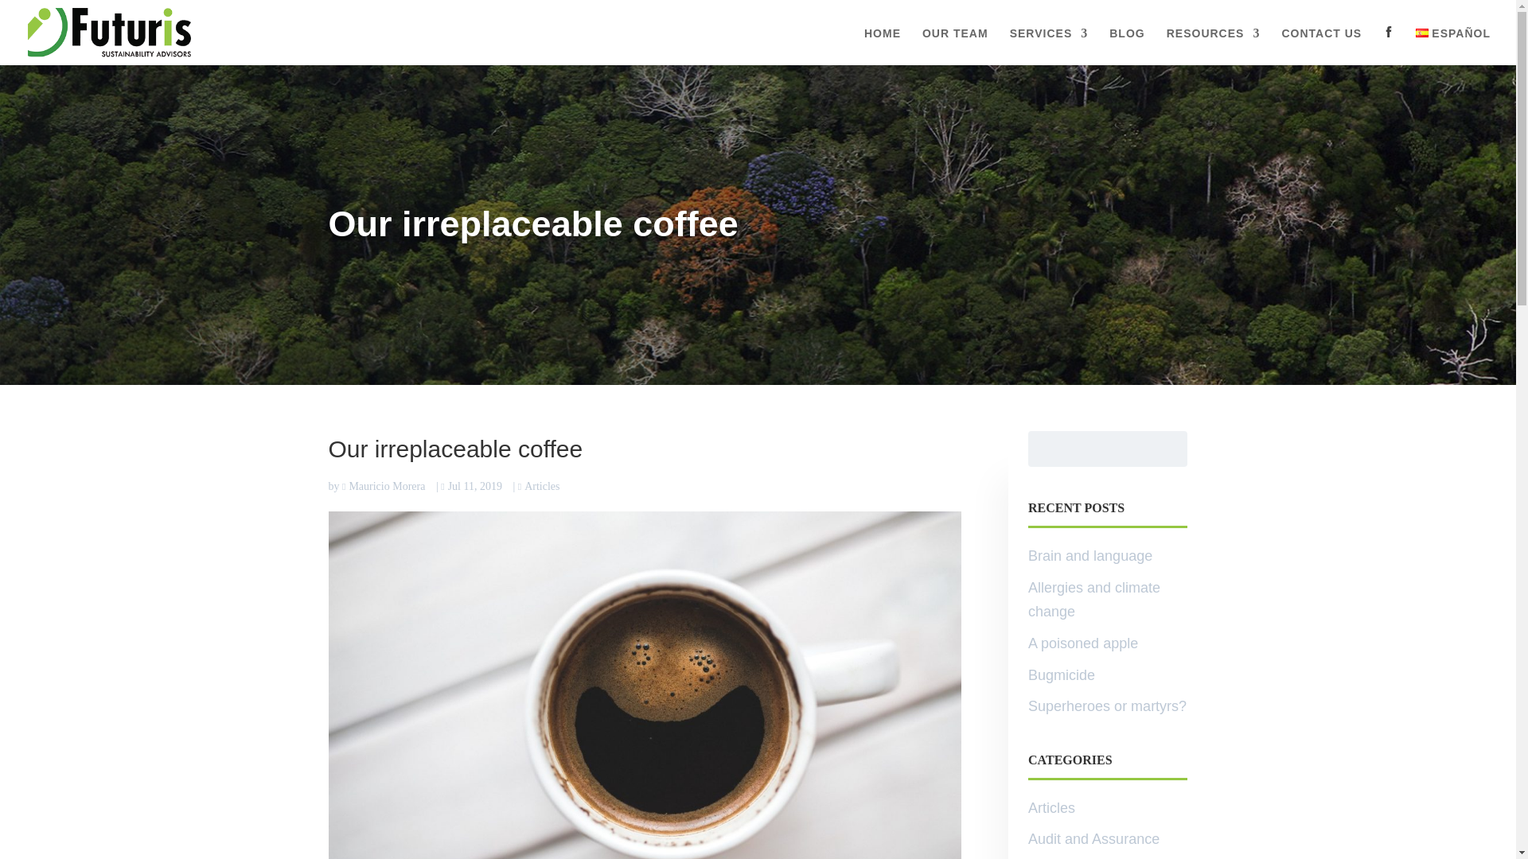 The width and height of the screenshot is (1528, 859). What do you see at coordinates (1083, 643) in the screenshot?
I see `A poisoned apple` at bounding box center [1083, 643].